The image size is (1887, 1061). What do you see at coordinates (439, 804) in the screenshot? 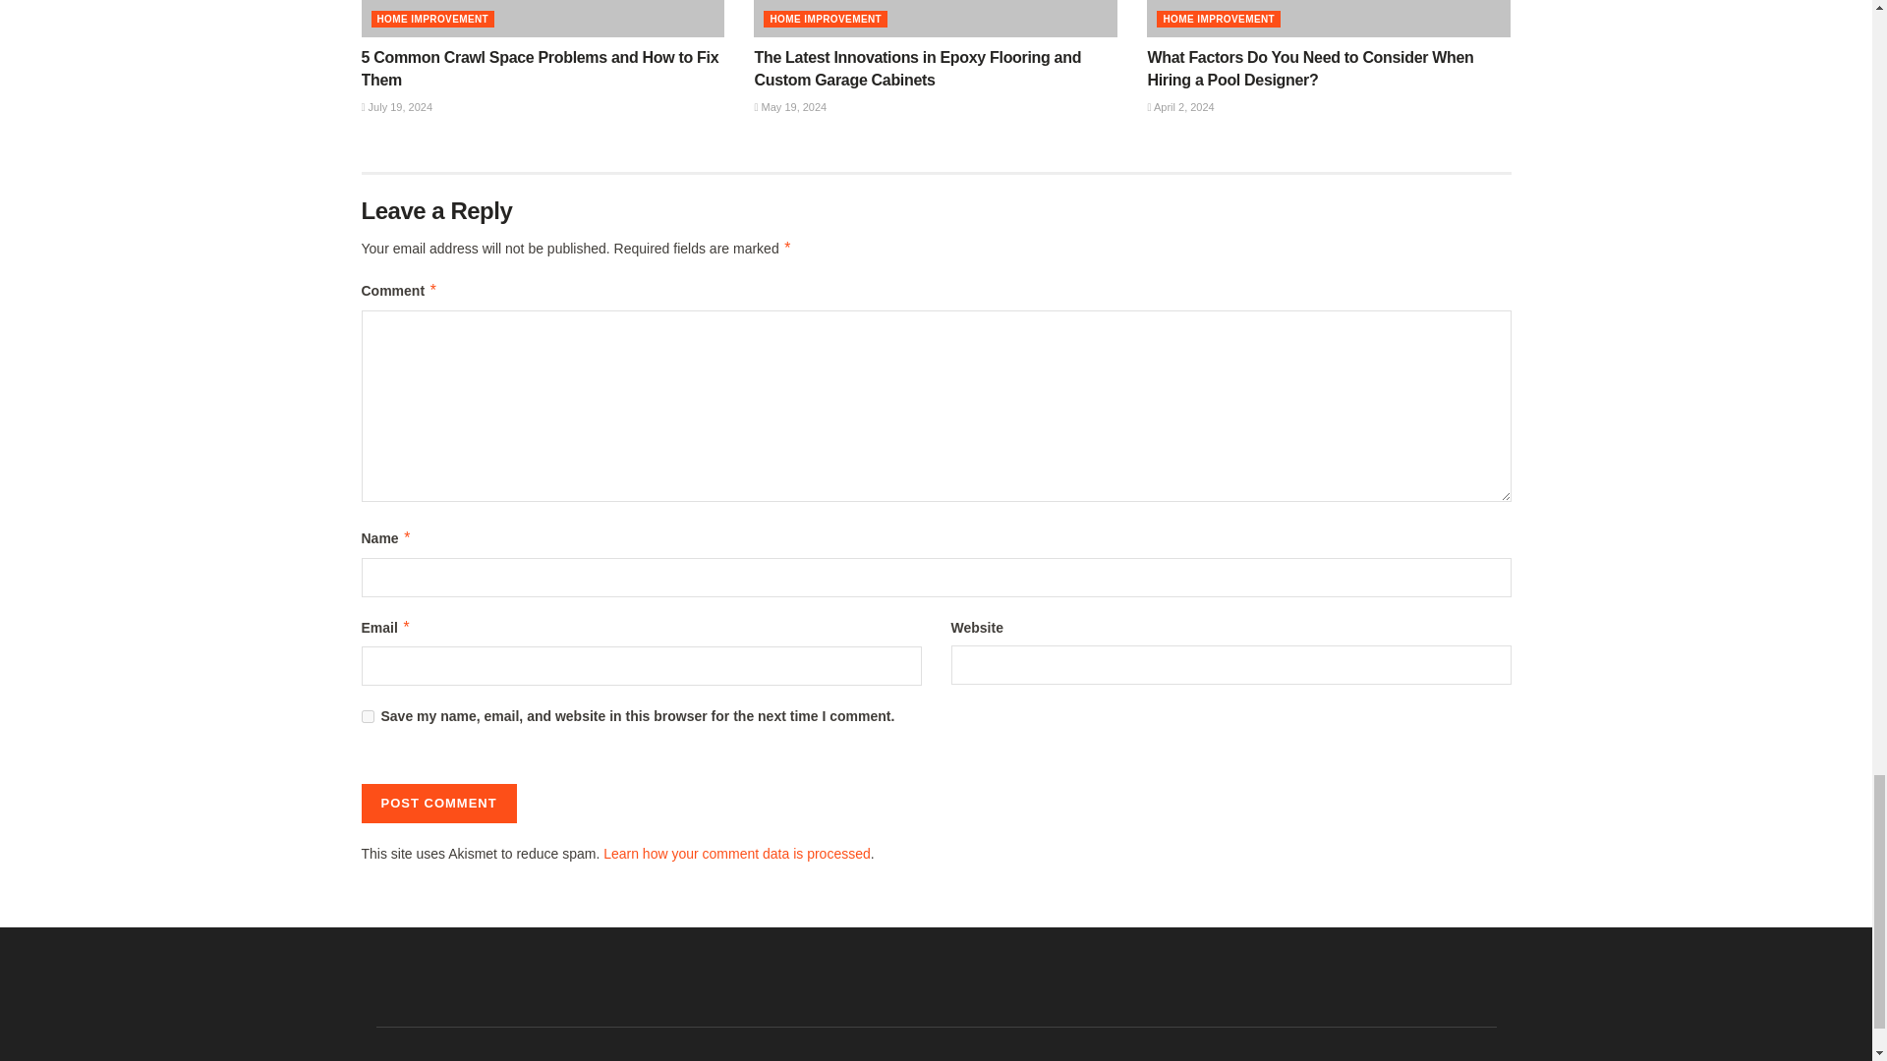
I see `Post Comment` at bounding box center [439, 804].